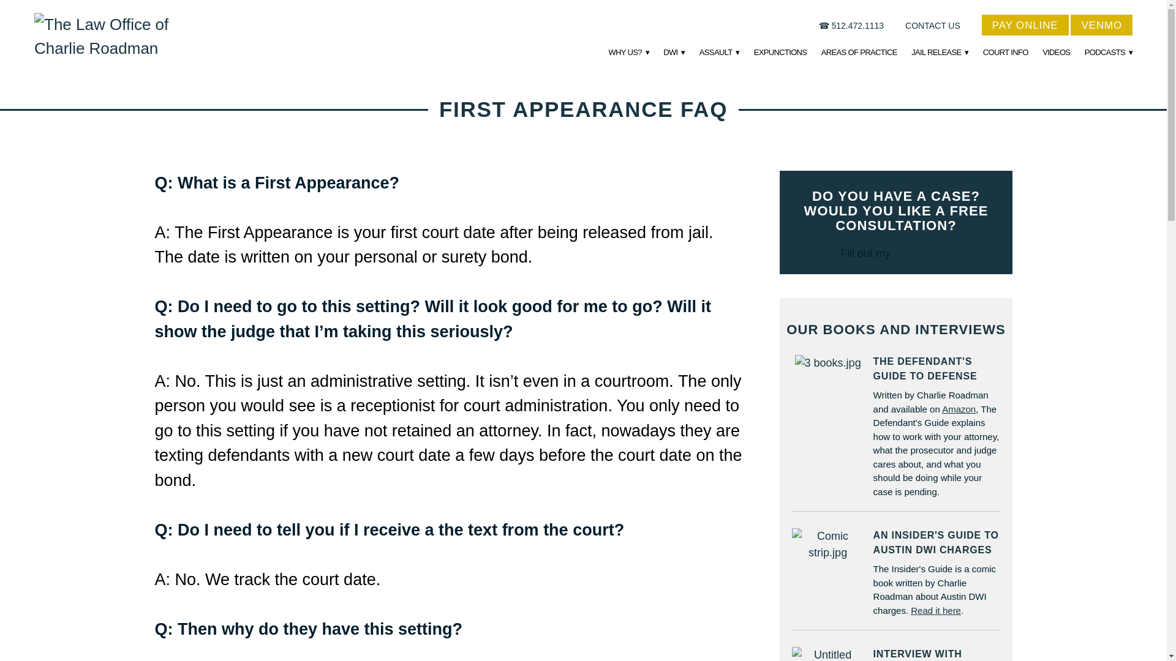  Describe the element at coordinates (933, 25) in the screenshot. I see `CONTACT US` at that location.